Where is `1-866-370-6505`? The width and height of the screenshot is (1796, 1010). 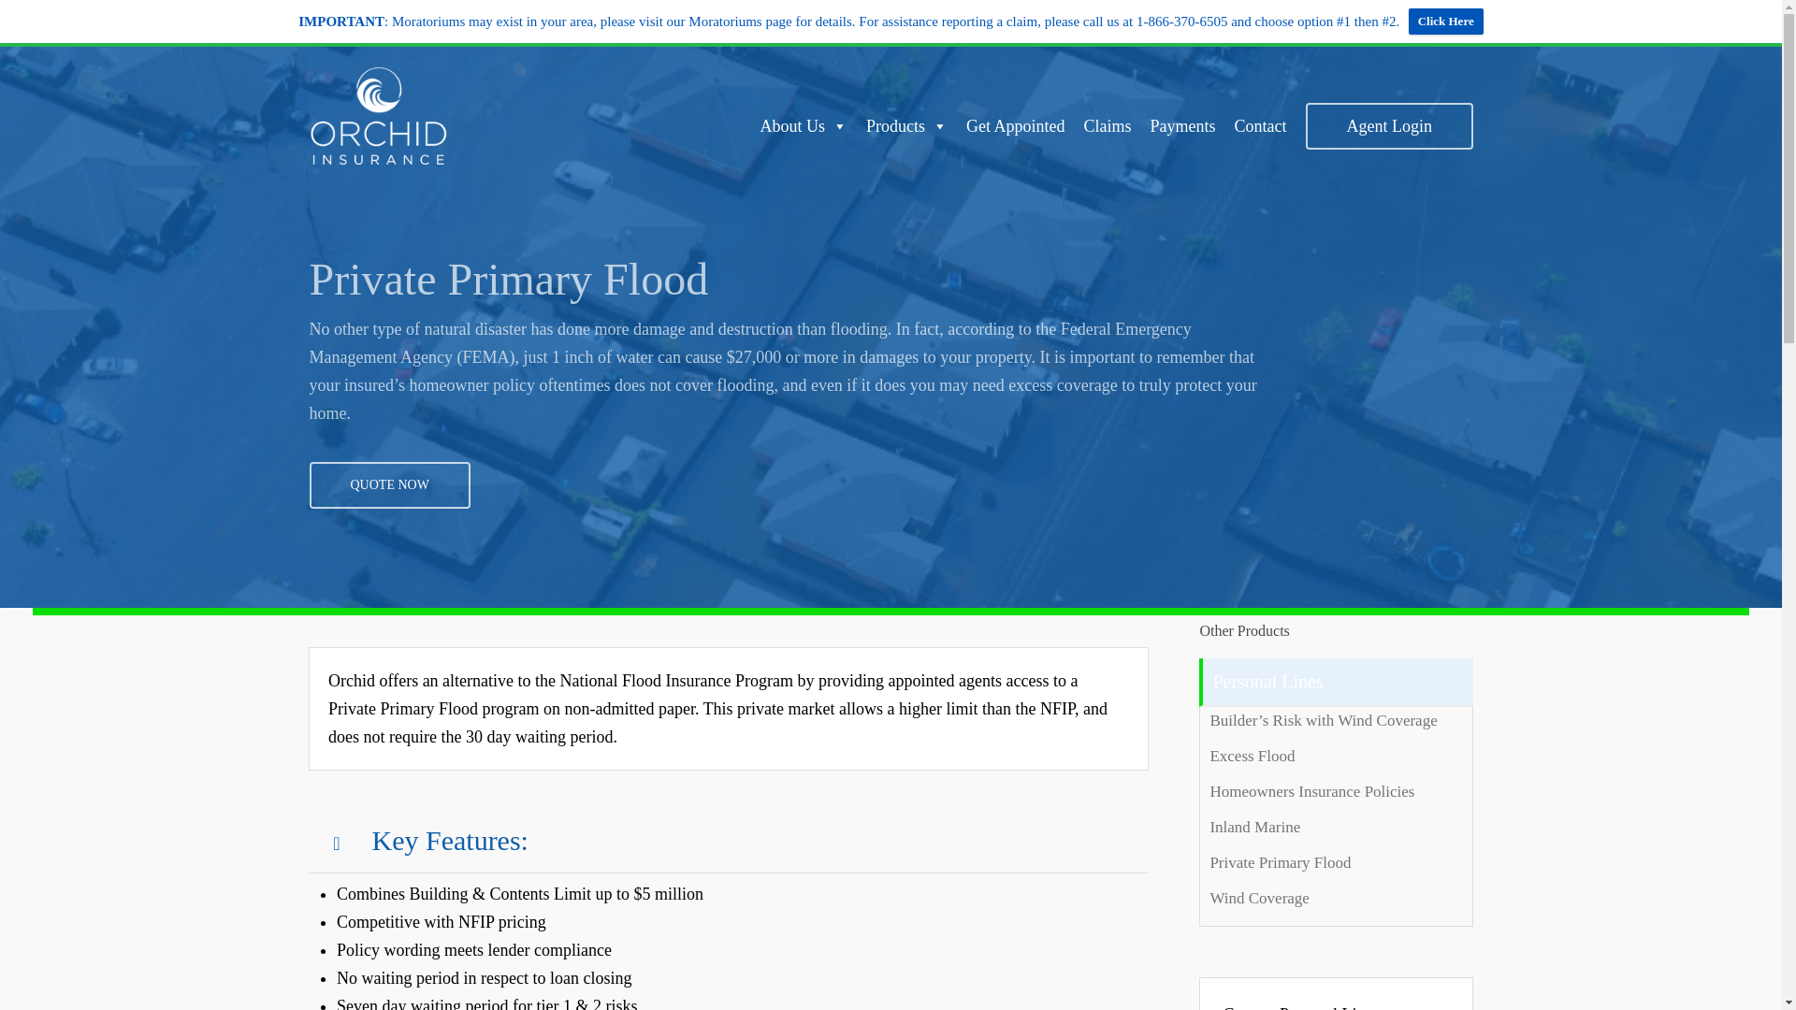
1-866-370-6505 is located at coordinates (1289, 15).